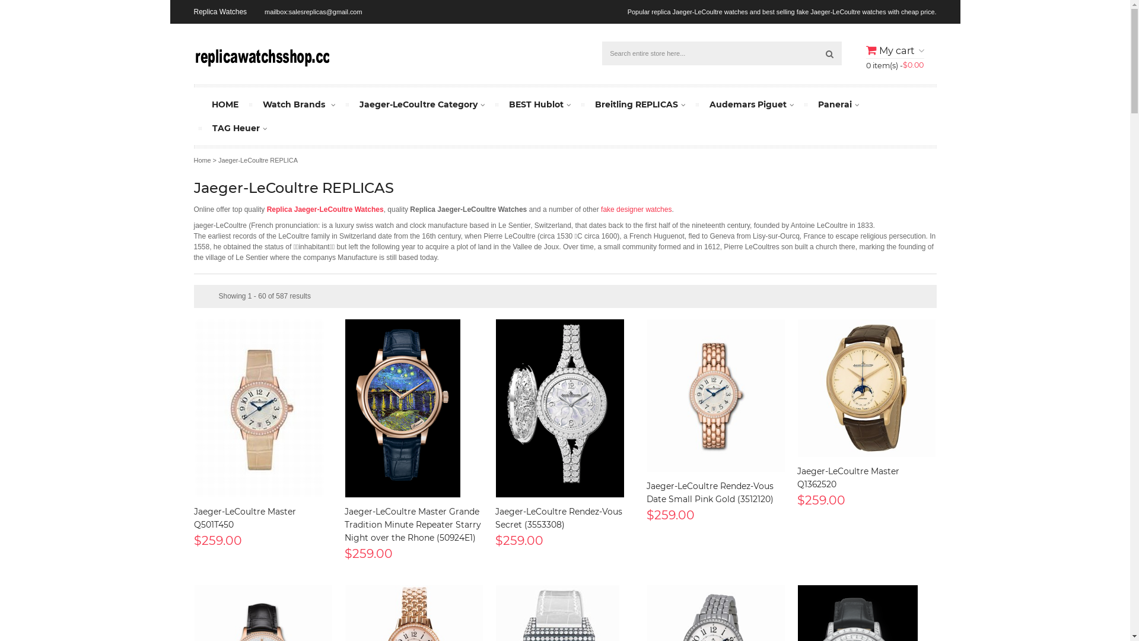 Image resolution: width=1139 pixels, height=641 pixels. I want to click on Home, so click(202, 160).